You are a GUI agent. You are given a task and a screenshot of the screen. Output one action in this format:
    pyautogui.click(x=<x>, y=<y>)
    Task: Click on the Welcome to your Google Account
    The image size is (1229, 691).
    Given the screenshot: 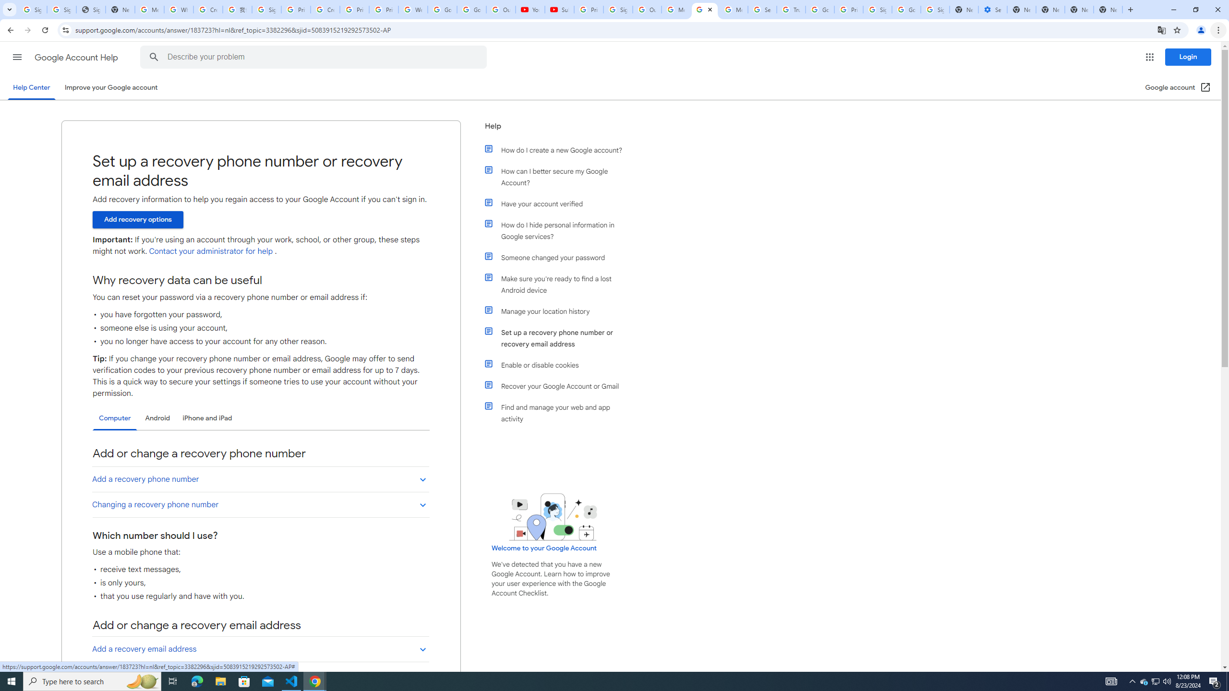 What is the action you would take?
    pyautogui.click(x=544, y=548)
    